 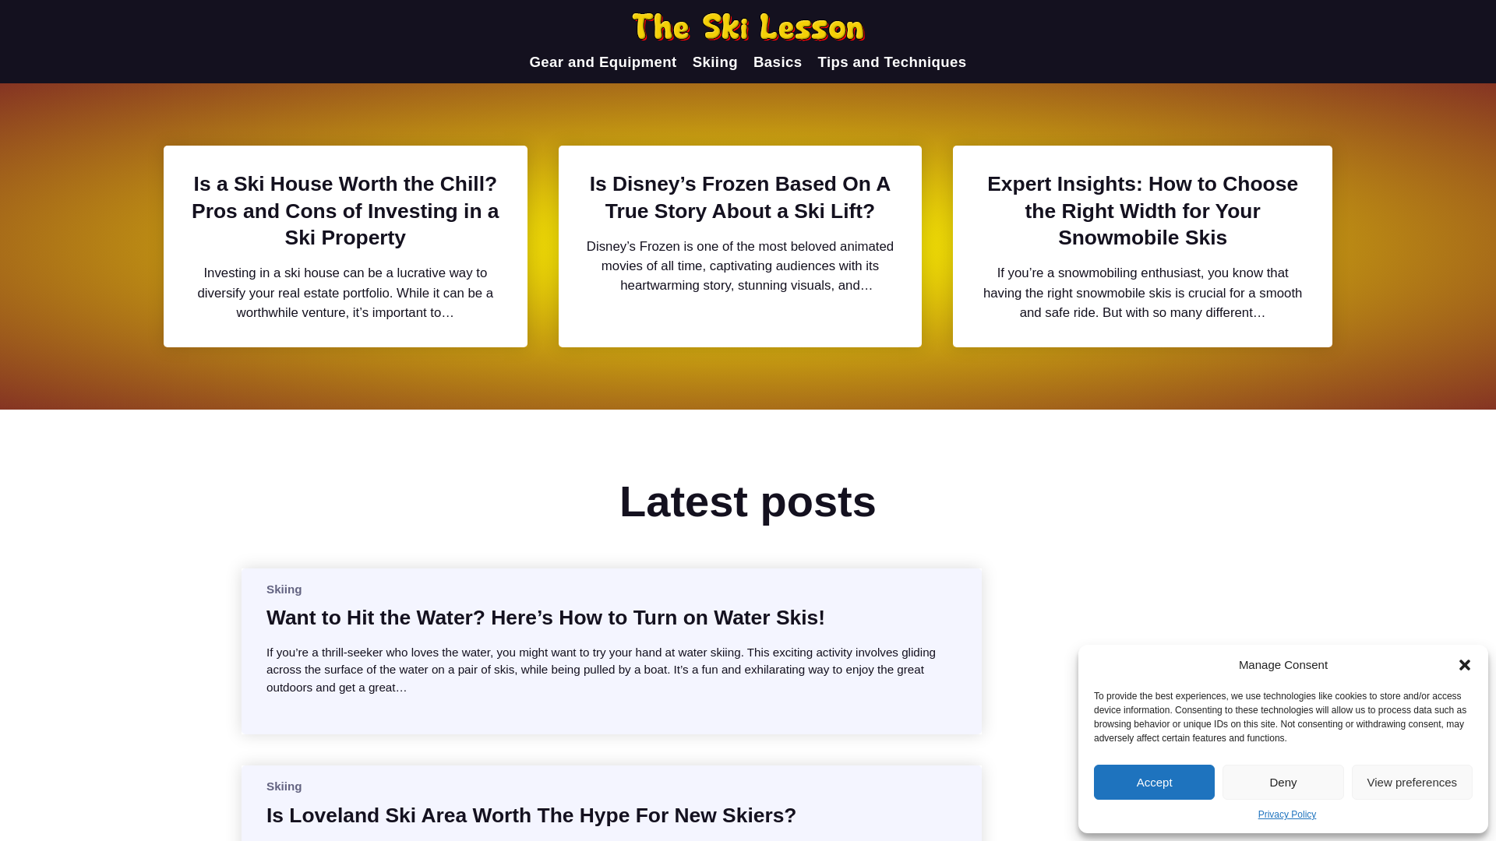 What do you see at coordinates (284, 786) in the screenshot?
I see `Skiing` at bounding box center [284, 786].